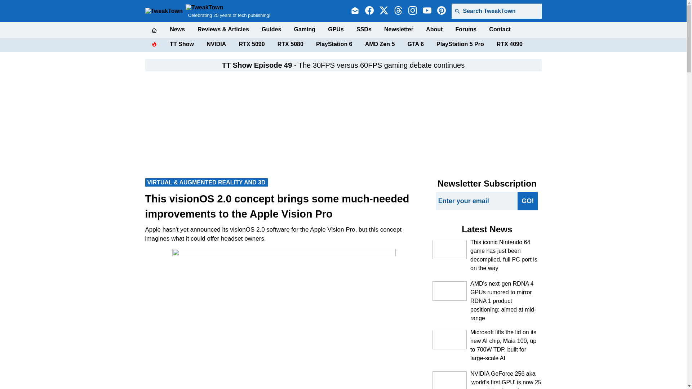 This screenshot has height=389, width=692. I want to click on GO!, so click(528, 201).